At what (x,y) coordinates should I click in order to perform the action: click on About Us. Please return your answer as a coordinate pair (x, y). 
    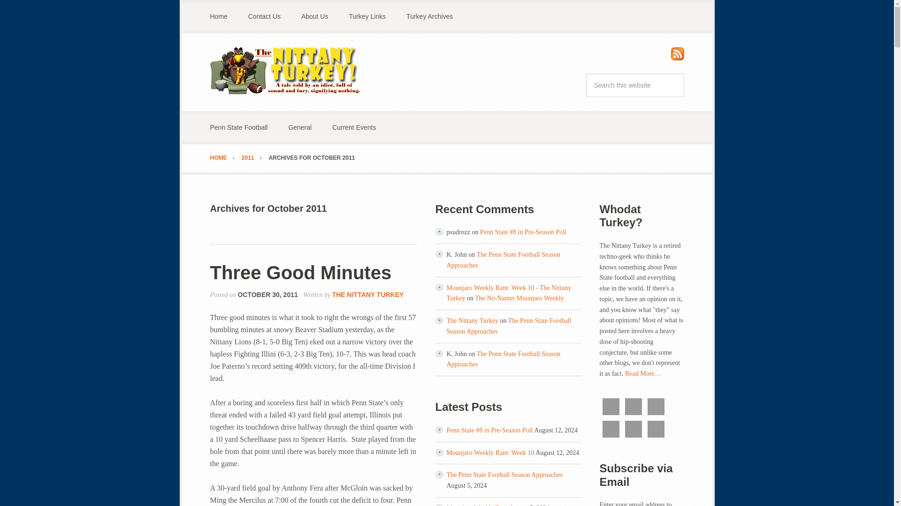
    Looking at the image, I should click on (315, 16).